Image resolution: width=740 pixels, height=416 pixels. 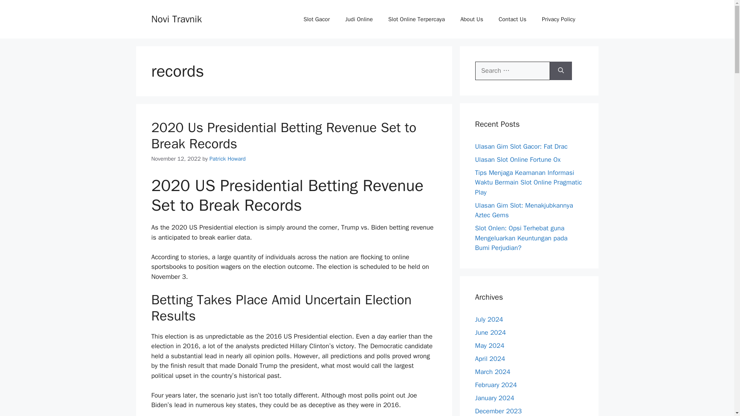 I want to click on View all posts by Patrick Howard, so click(x=227, y=159).